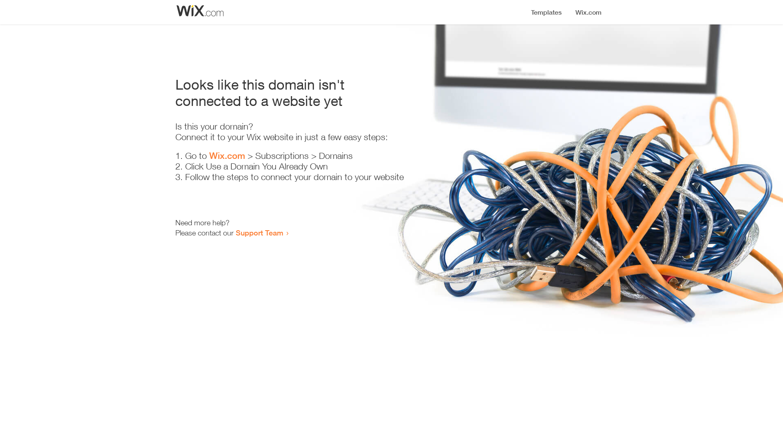 The image size is (783, 440). I want to click on Support Team, so click(259, 233).